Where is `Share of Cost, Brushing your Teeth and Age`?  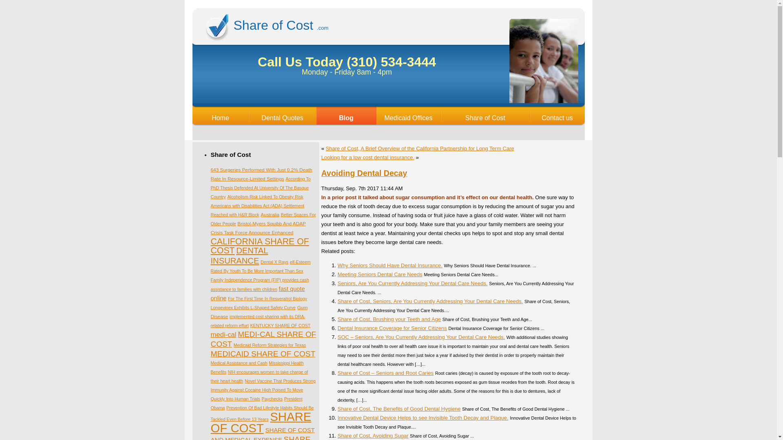 Share of Cost, Brushing your Teeth and Age is located at coordinates (389, 319).